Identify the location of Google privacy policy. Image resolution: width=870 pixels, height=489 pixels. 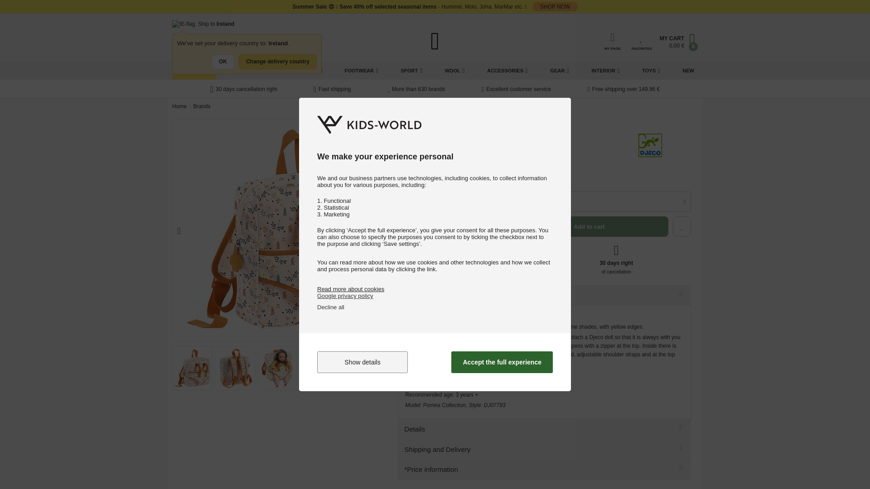
(345, 295).